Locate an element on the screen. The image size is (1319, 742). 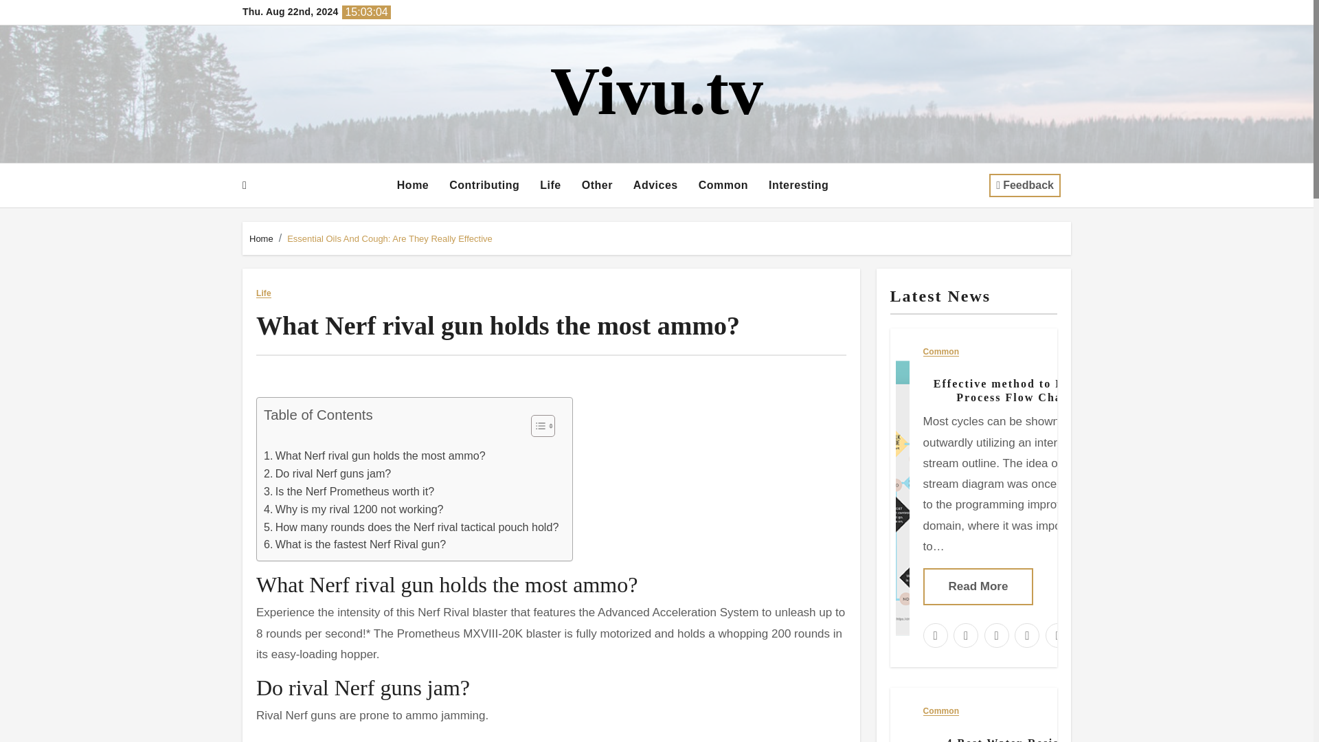
Interesting is located at coordinates (798, 185).